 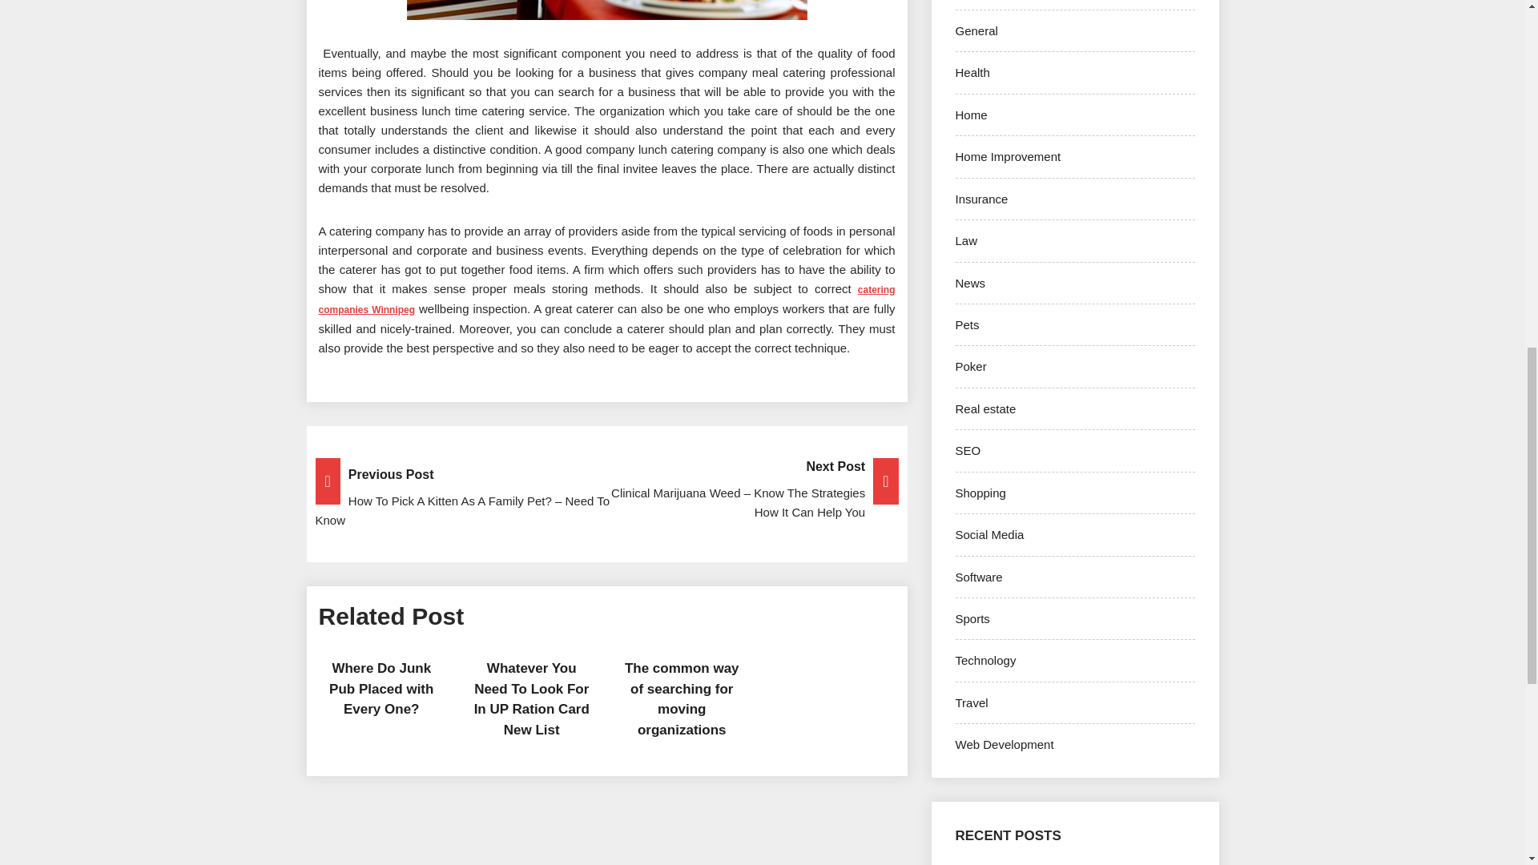 I want to click on Where Do Junk Pub Placed with Every One?, so click(x=381, y=689).